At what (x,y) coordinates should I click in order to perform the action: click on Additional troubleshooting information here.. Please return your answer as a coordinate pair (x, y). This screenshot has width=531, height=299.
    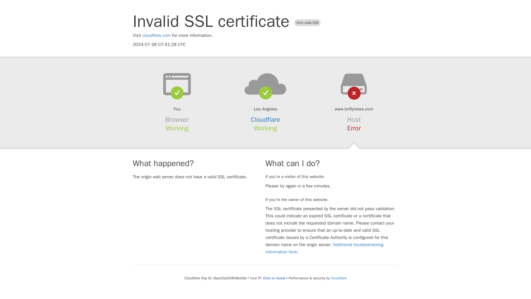
    Looking at the image, I should click on (324, 248).